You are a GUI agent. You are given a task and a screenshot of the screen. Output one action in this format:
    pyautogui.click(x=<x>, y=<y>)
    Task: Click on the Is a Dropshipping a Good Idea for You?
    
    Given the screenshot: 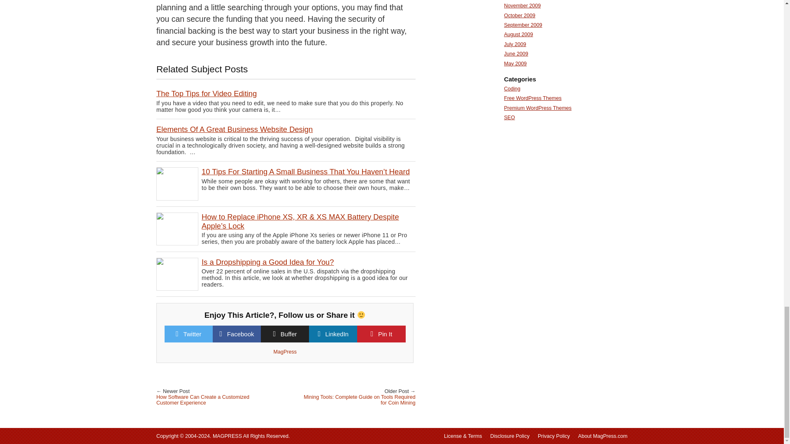 What is the action you would take?
    pyautogui.click(x=267, y=262)
    